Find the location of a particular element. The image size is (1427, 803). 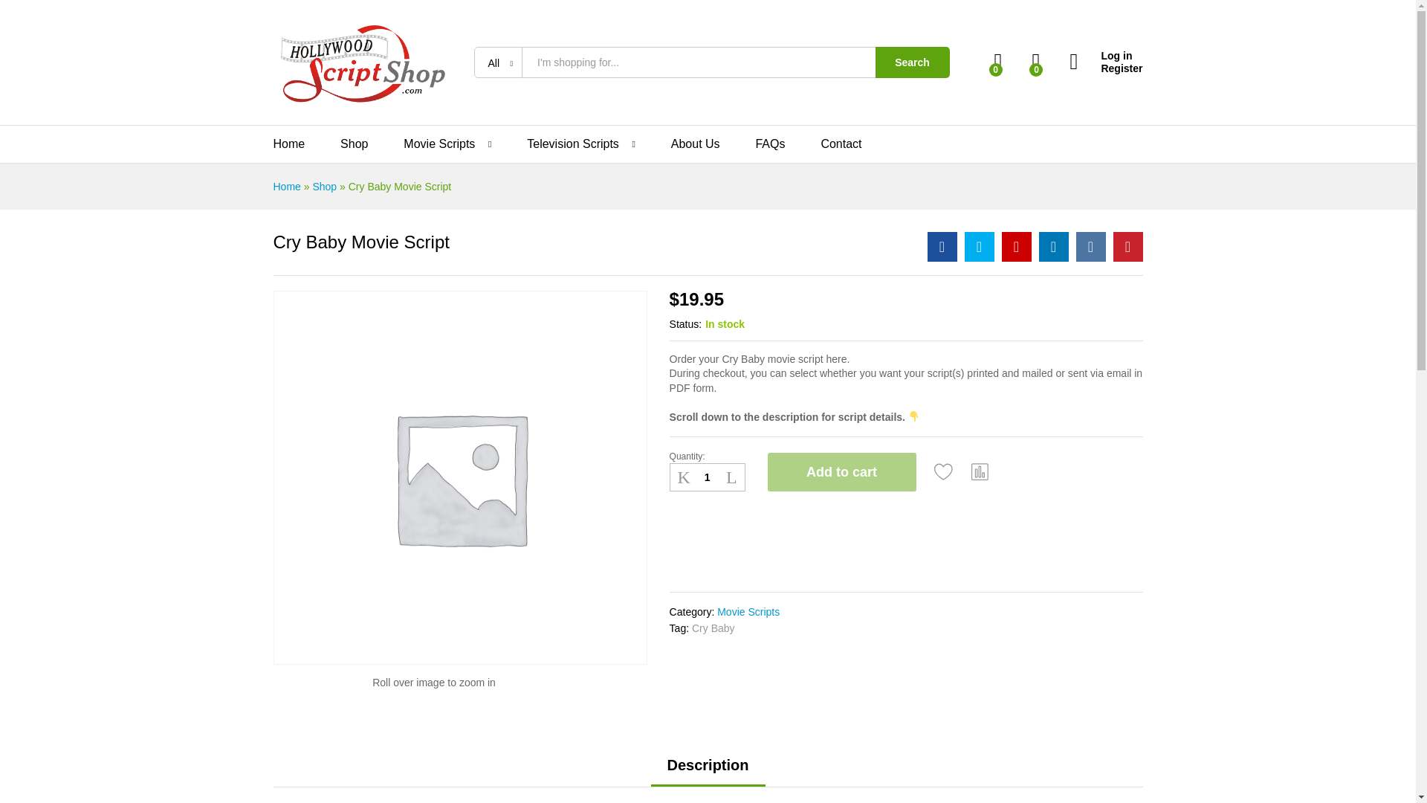

Home is located at coordinates (287, 187).